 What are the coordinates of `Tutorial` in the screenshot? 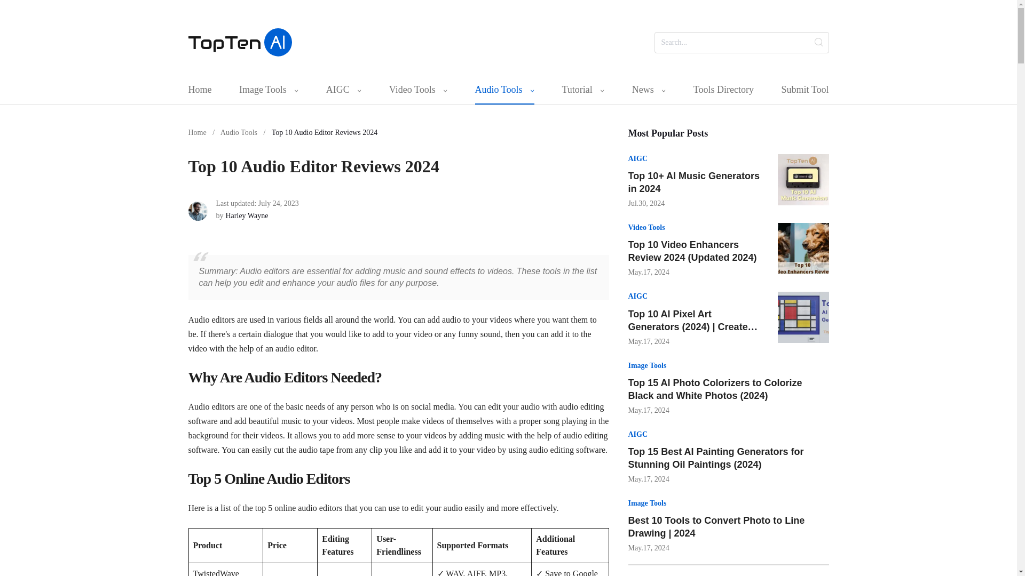 It's located at (583, 90).